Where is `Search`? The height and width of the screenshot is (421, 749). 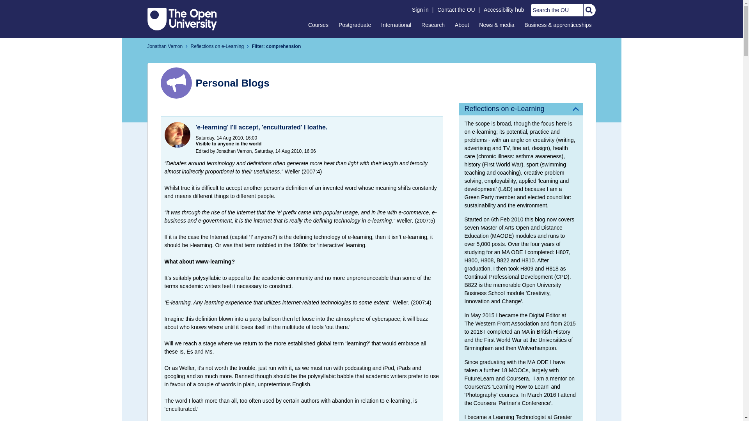 Search is located at coordinates (588, 10).